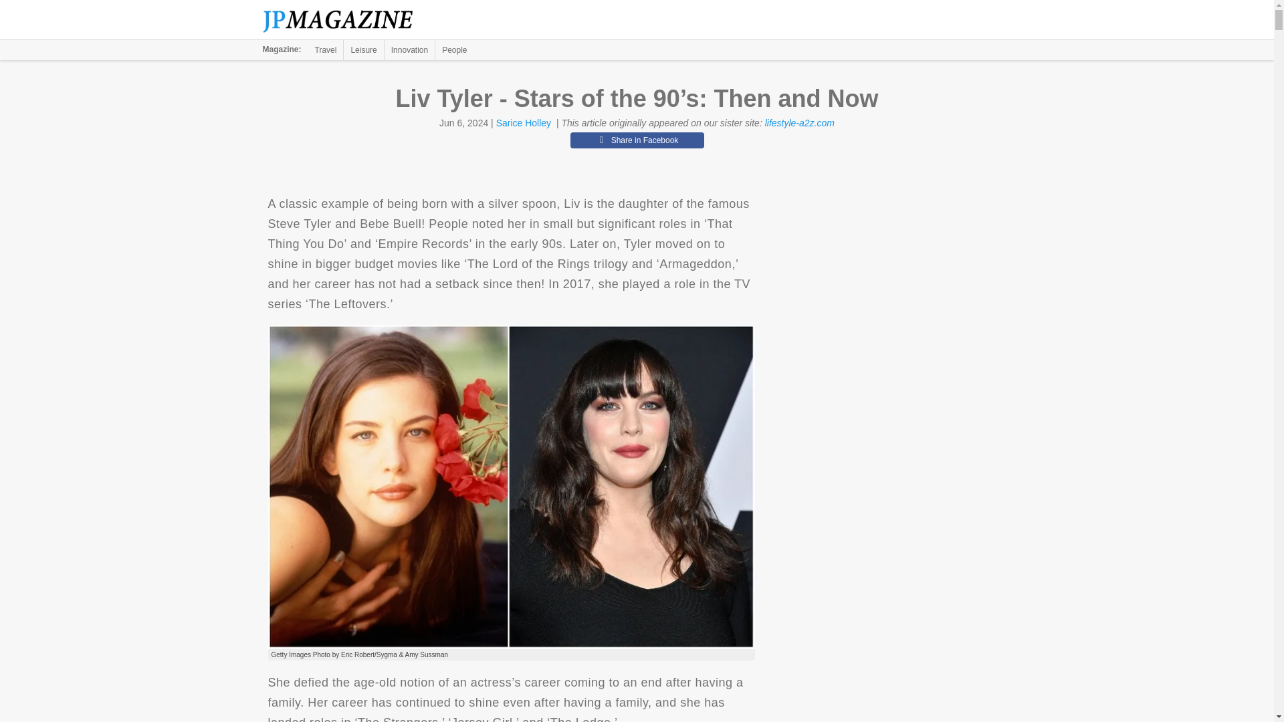 The height and width of the screenshot is (722, 1284). I want to click on Travel, so click(326, 49).